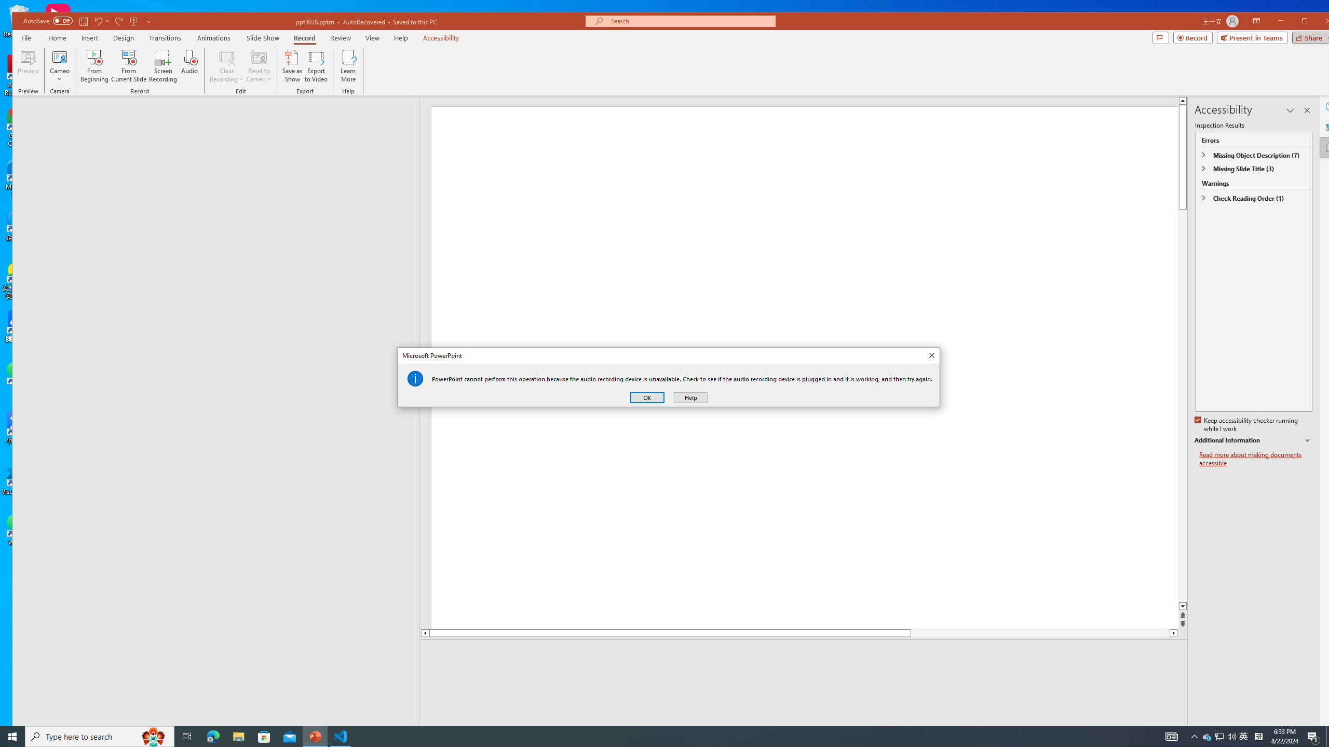 This screenshot has width=1329, height=747. Describe the element at coordinates (1128, 732) in the screenshot. I see `Menu On` at that location.